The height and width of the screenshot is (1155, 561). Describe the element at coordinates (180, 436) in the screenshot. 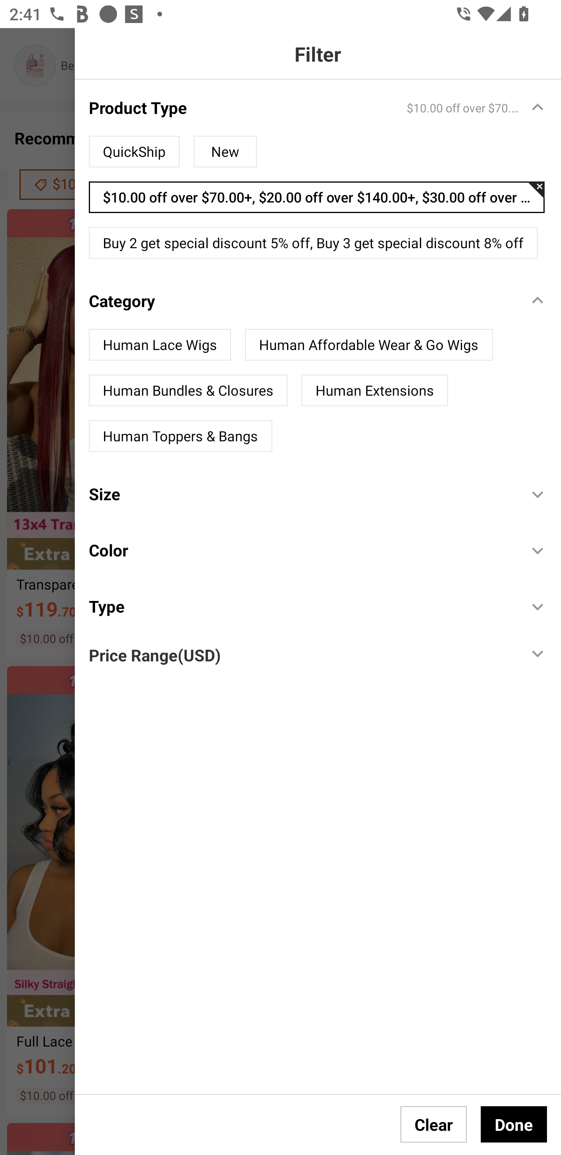

I see `Human Toppers & Bangs` at that location.